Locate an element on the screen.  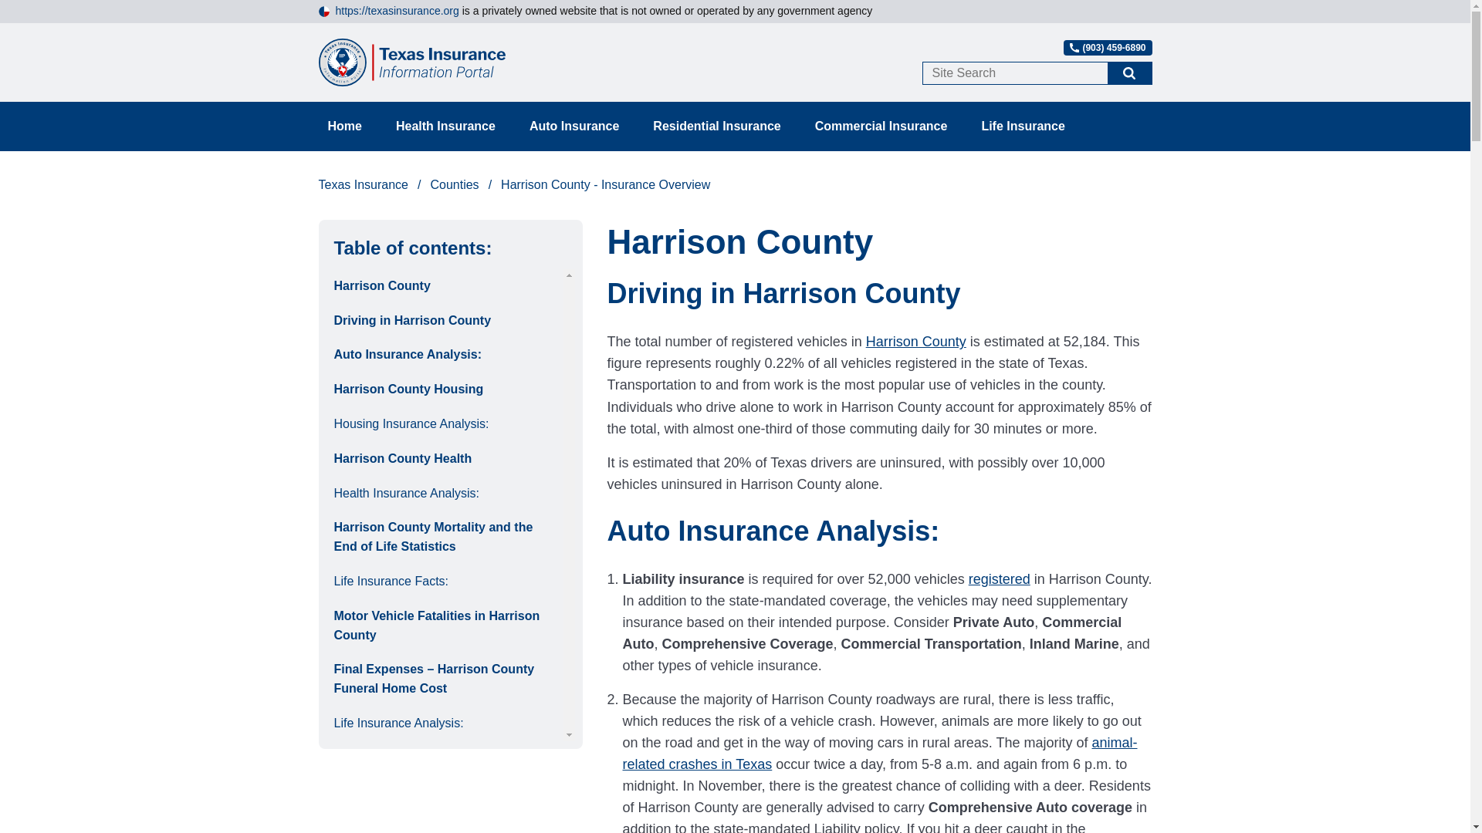
Texas Insurance is located at coordinates (374, 185).